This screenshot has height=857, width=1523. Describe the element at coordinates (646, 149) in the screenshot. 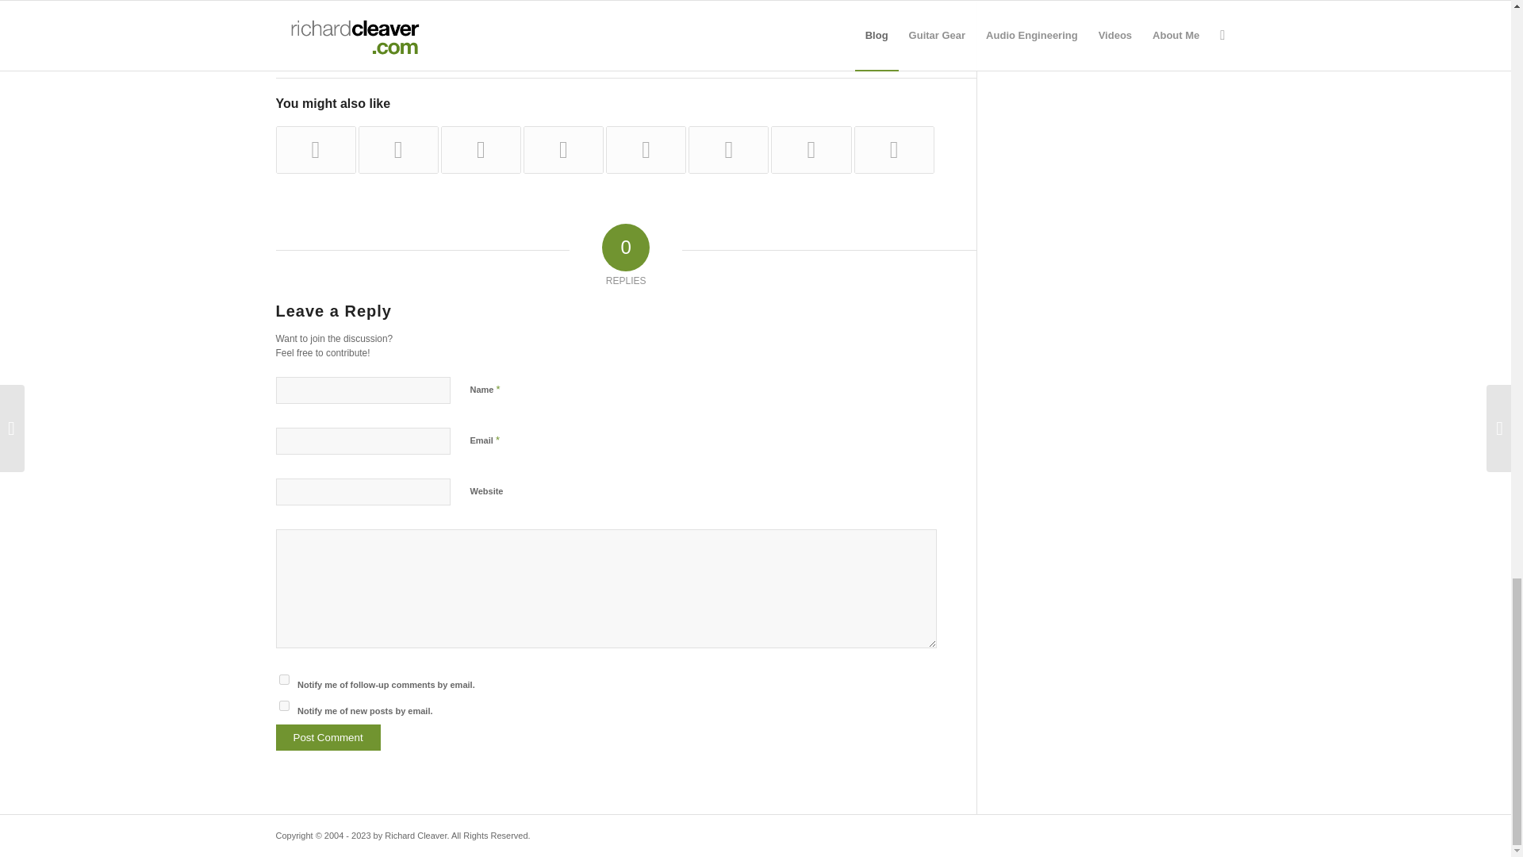

I see `How Much Is Enough?` at that location.